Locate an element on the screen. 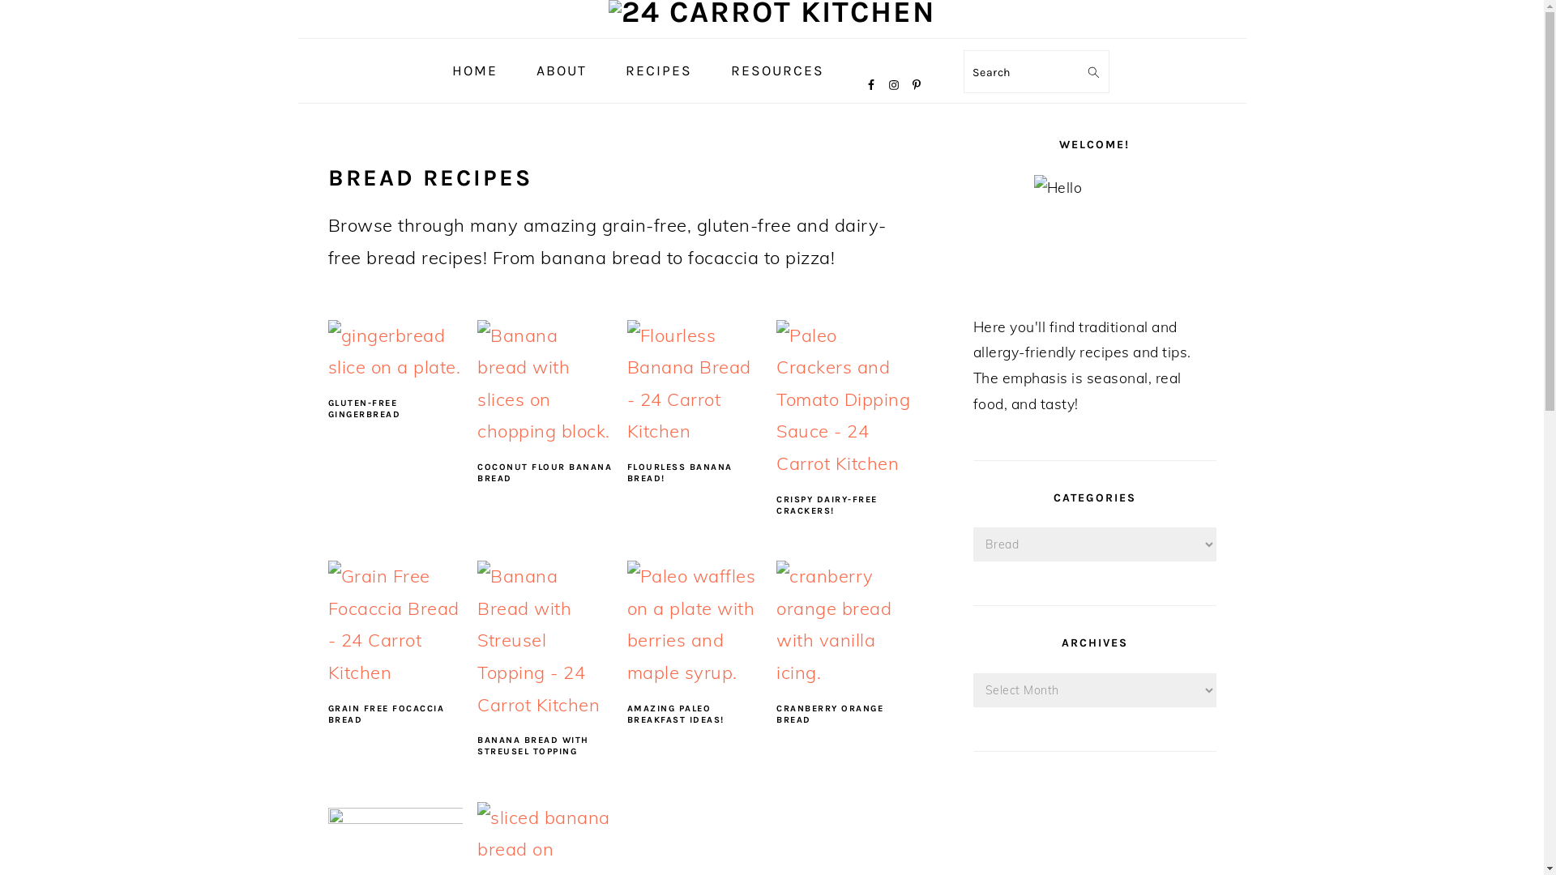  GRAIN FREE FOCACCIA BREAD is located at coordinates (386, 715).